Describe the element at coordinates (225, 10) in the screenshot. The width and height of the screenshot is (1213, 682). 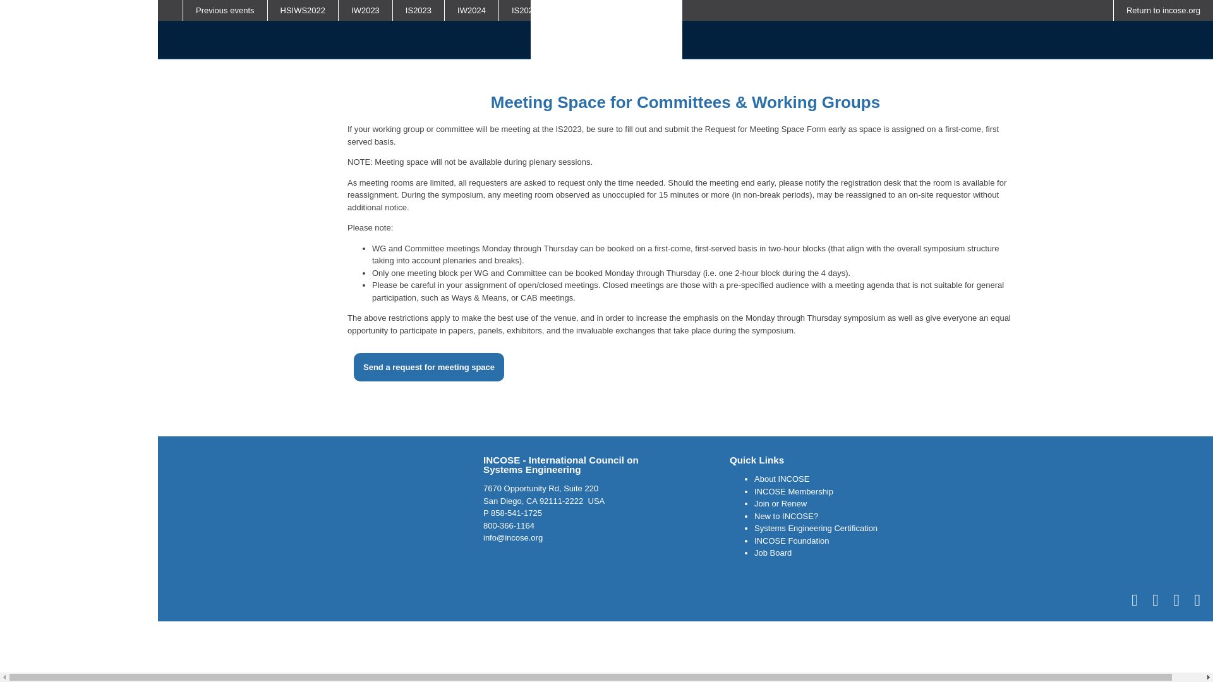
I see `Previous events` at that location.